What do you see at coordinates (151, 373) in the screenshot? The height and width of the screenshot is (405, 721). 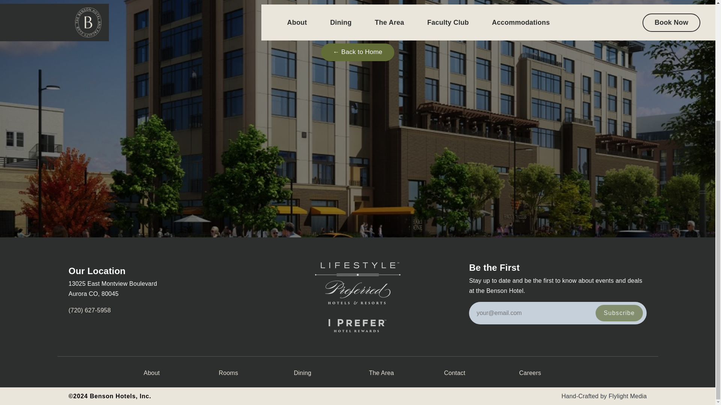 I see `About` at bounding box center [151, 373].